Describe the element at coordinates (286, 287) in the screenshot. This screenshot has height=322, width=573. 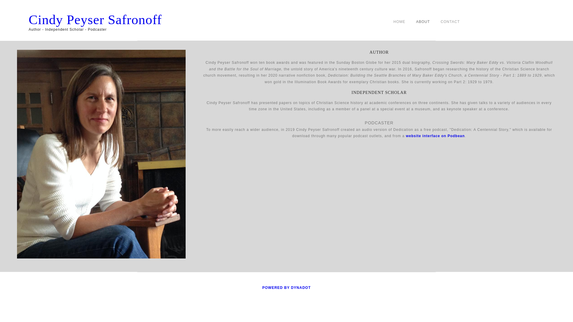
I see `POWERED BY DYNADOT` at that location.